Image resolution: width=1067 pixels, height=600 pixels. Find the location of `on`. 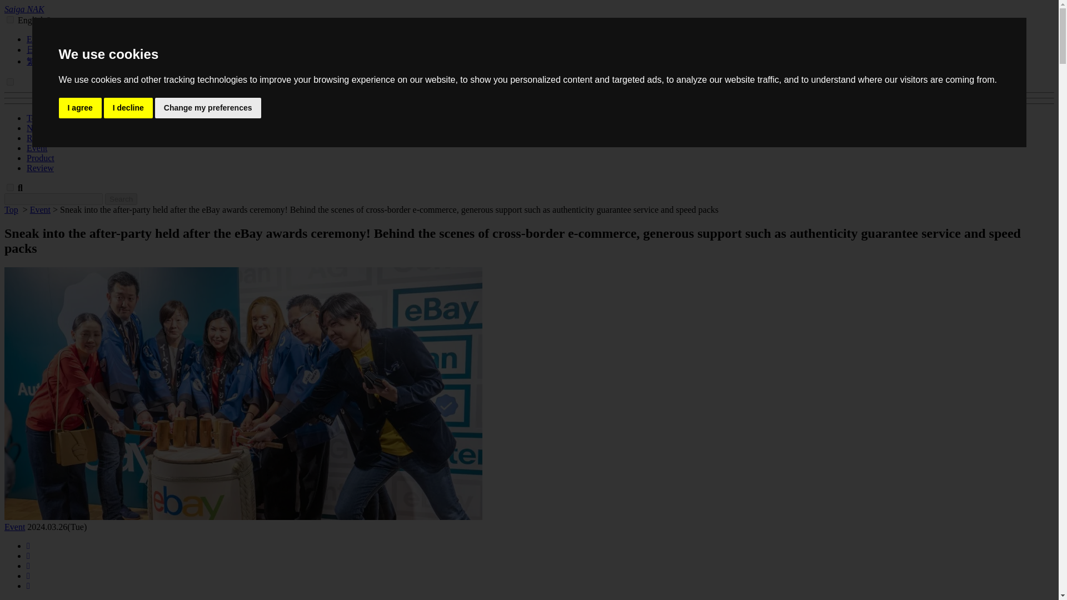

on is located at coordinates (10, 20).